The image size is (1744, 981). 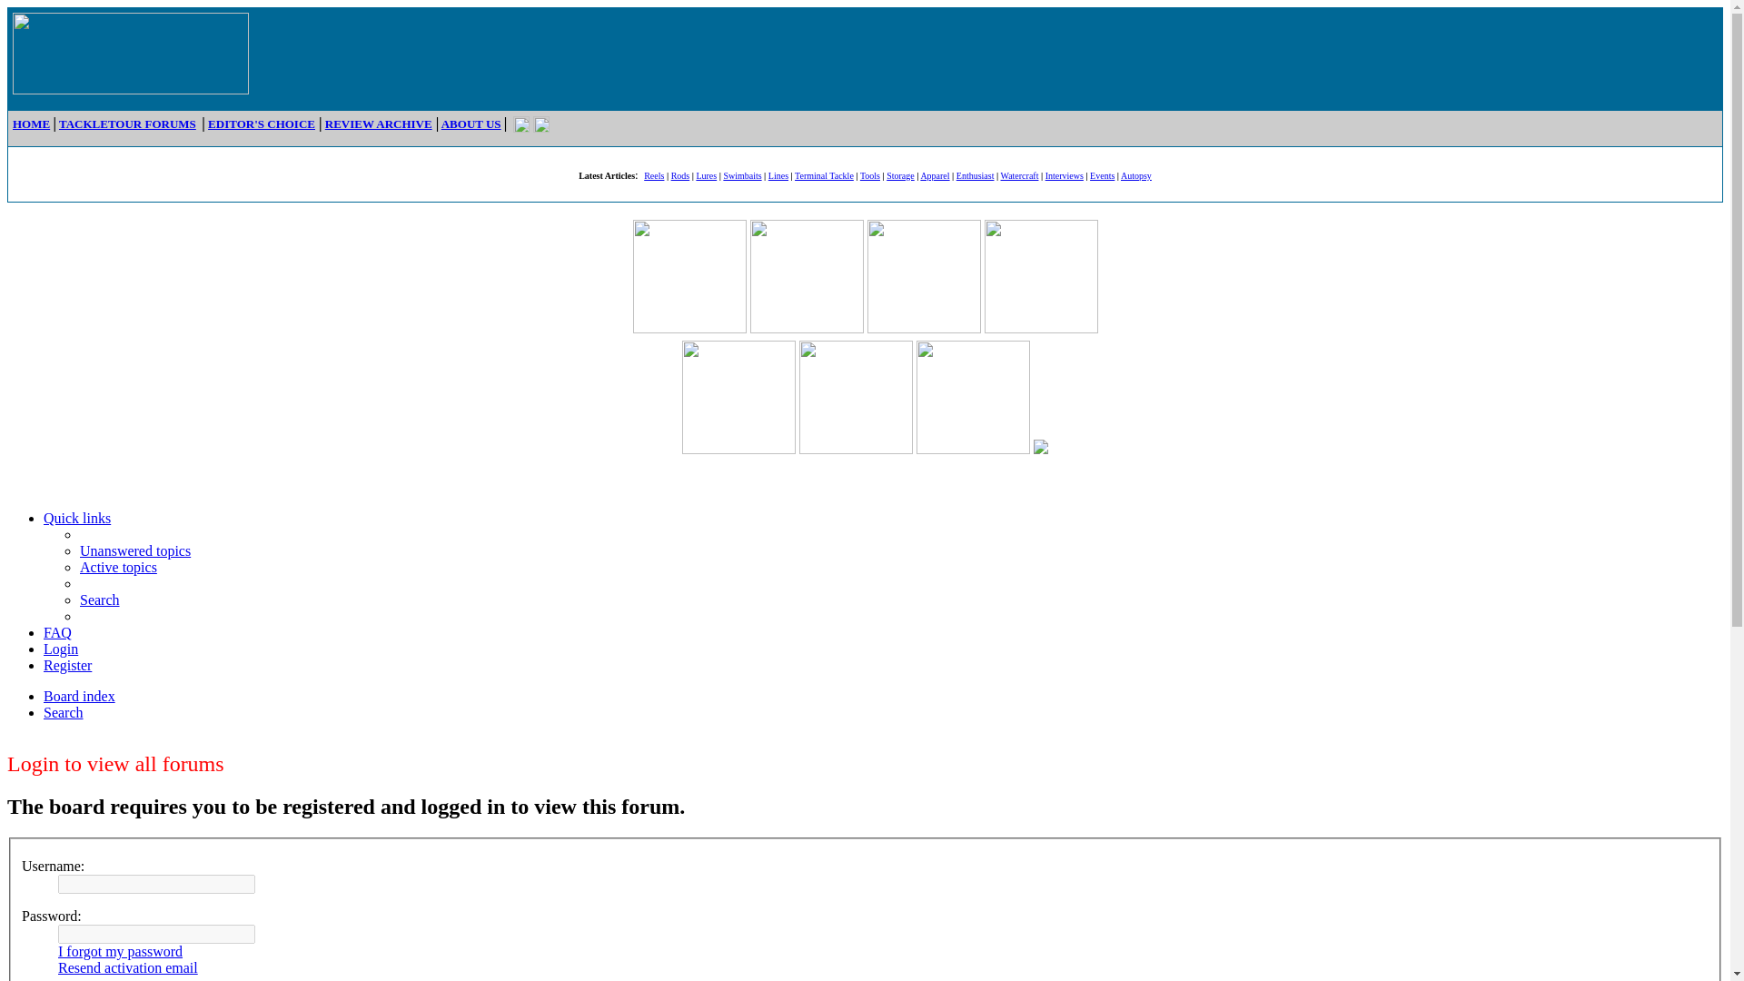 What do you see at coordinates (64, 712) in the screenshot?
I see `View the advanced search options` at bounding box center [64, 712].